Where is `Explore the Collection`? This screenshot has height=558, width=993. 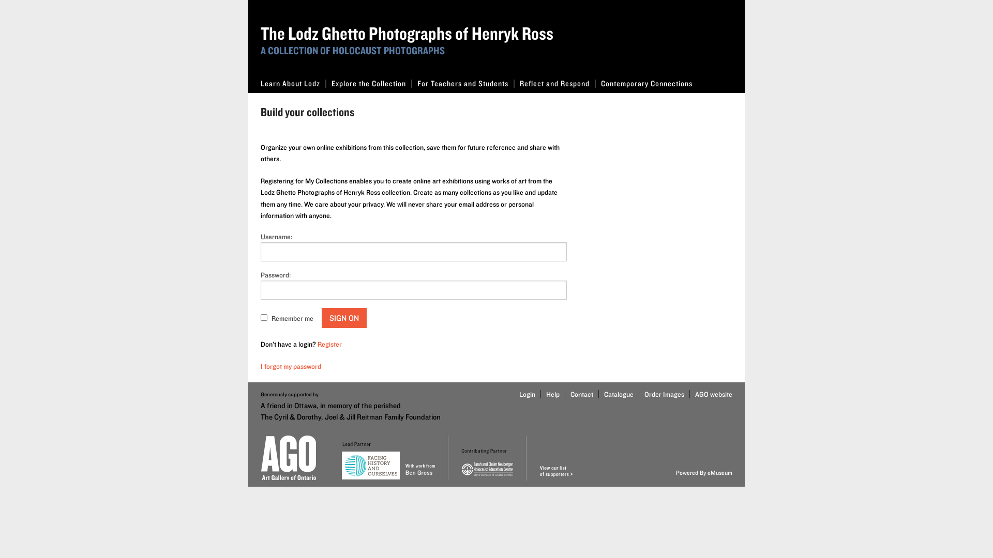
Explore the Collection is located at coordinates (369, 84).